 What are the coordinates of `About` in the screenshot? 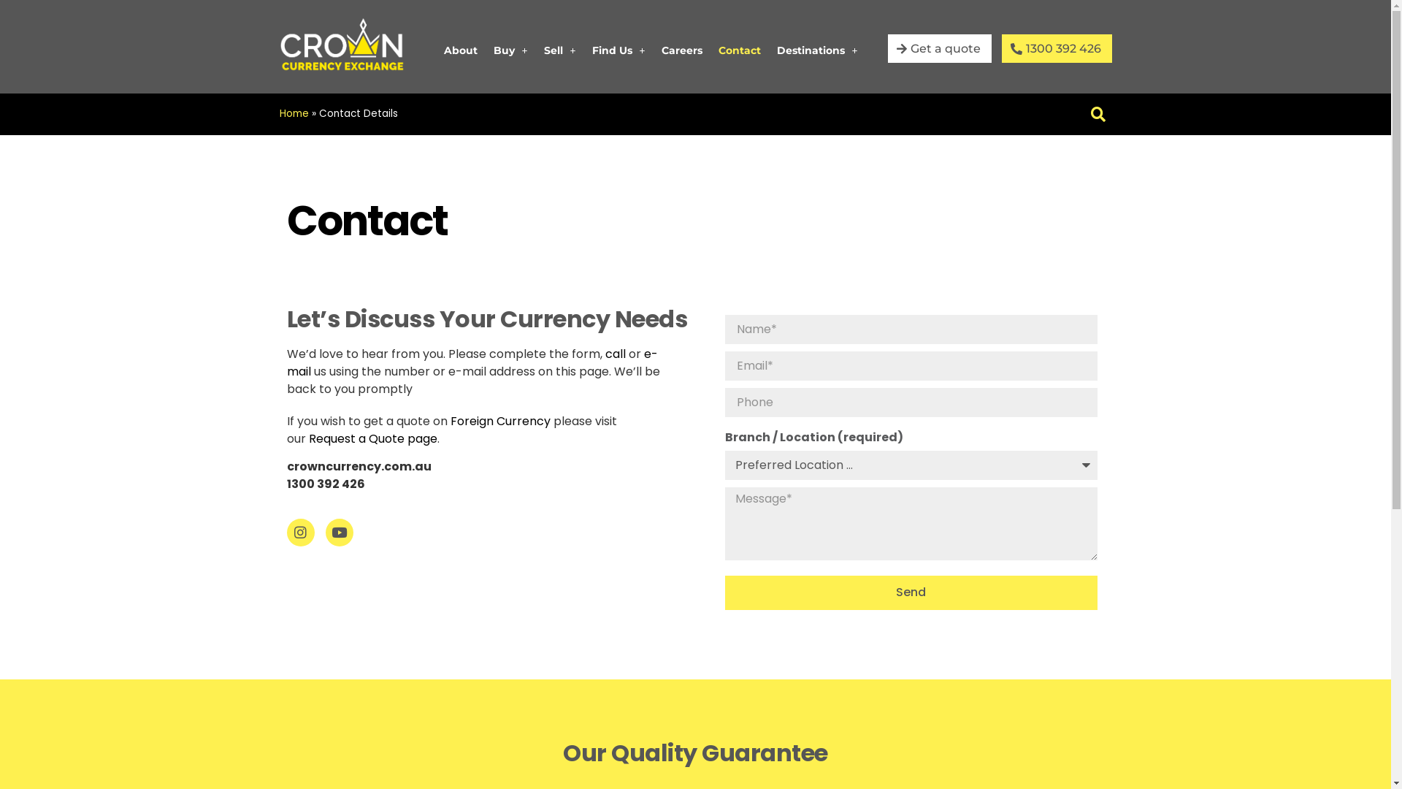 It's located at (461, 50).